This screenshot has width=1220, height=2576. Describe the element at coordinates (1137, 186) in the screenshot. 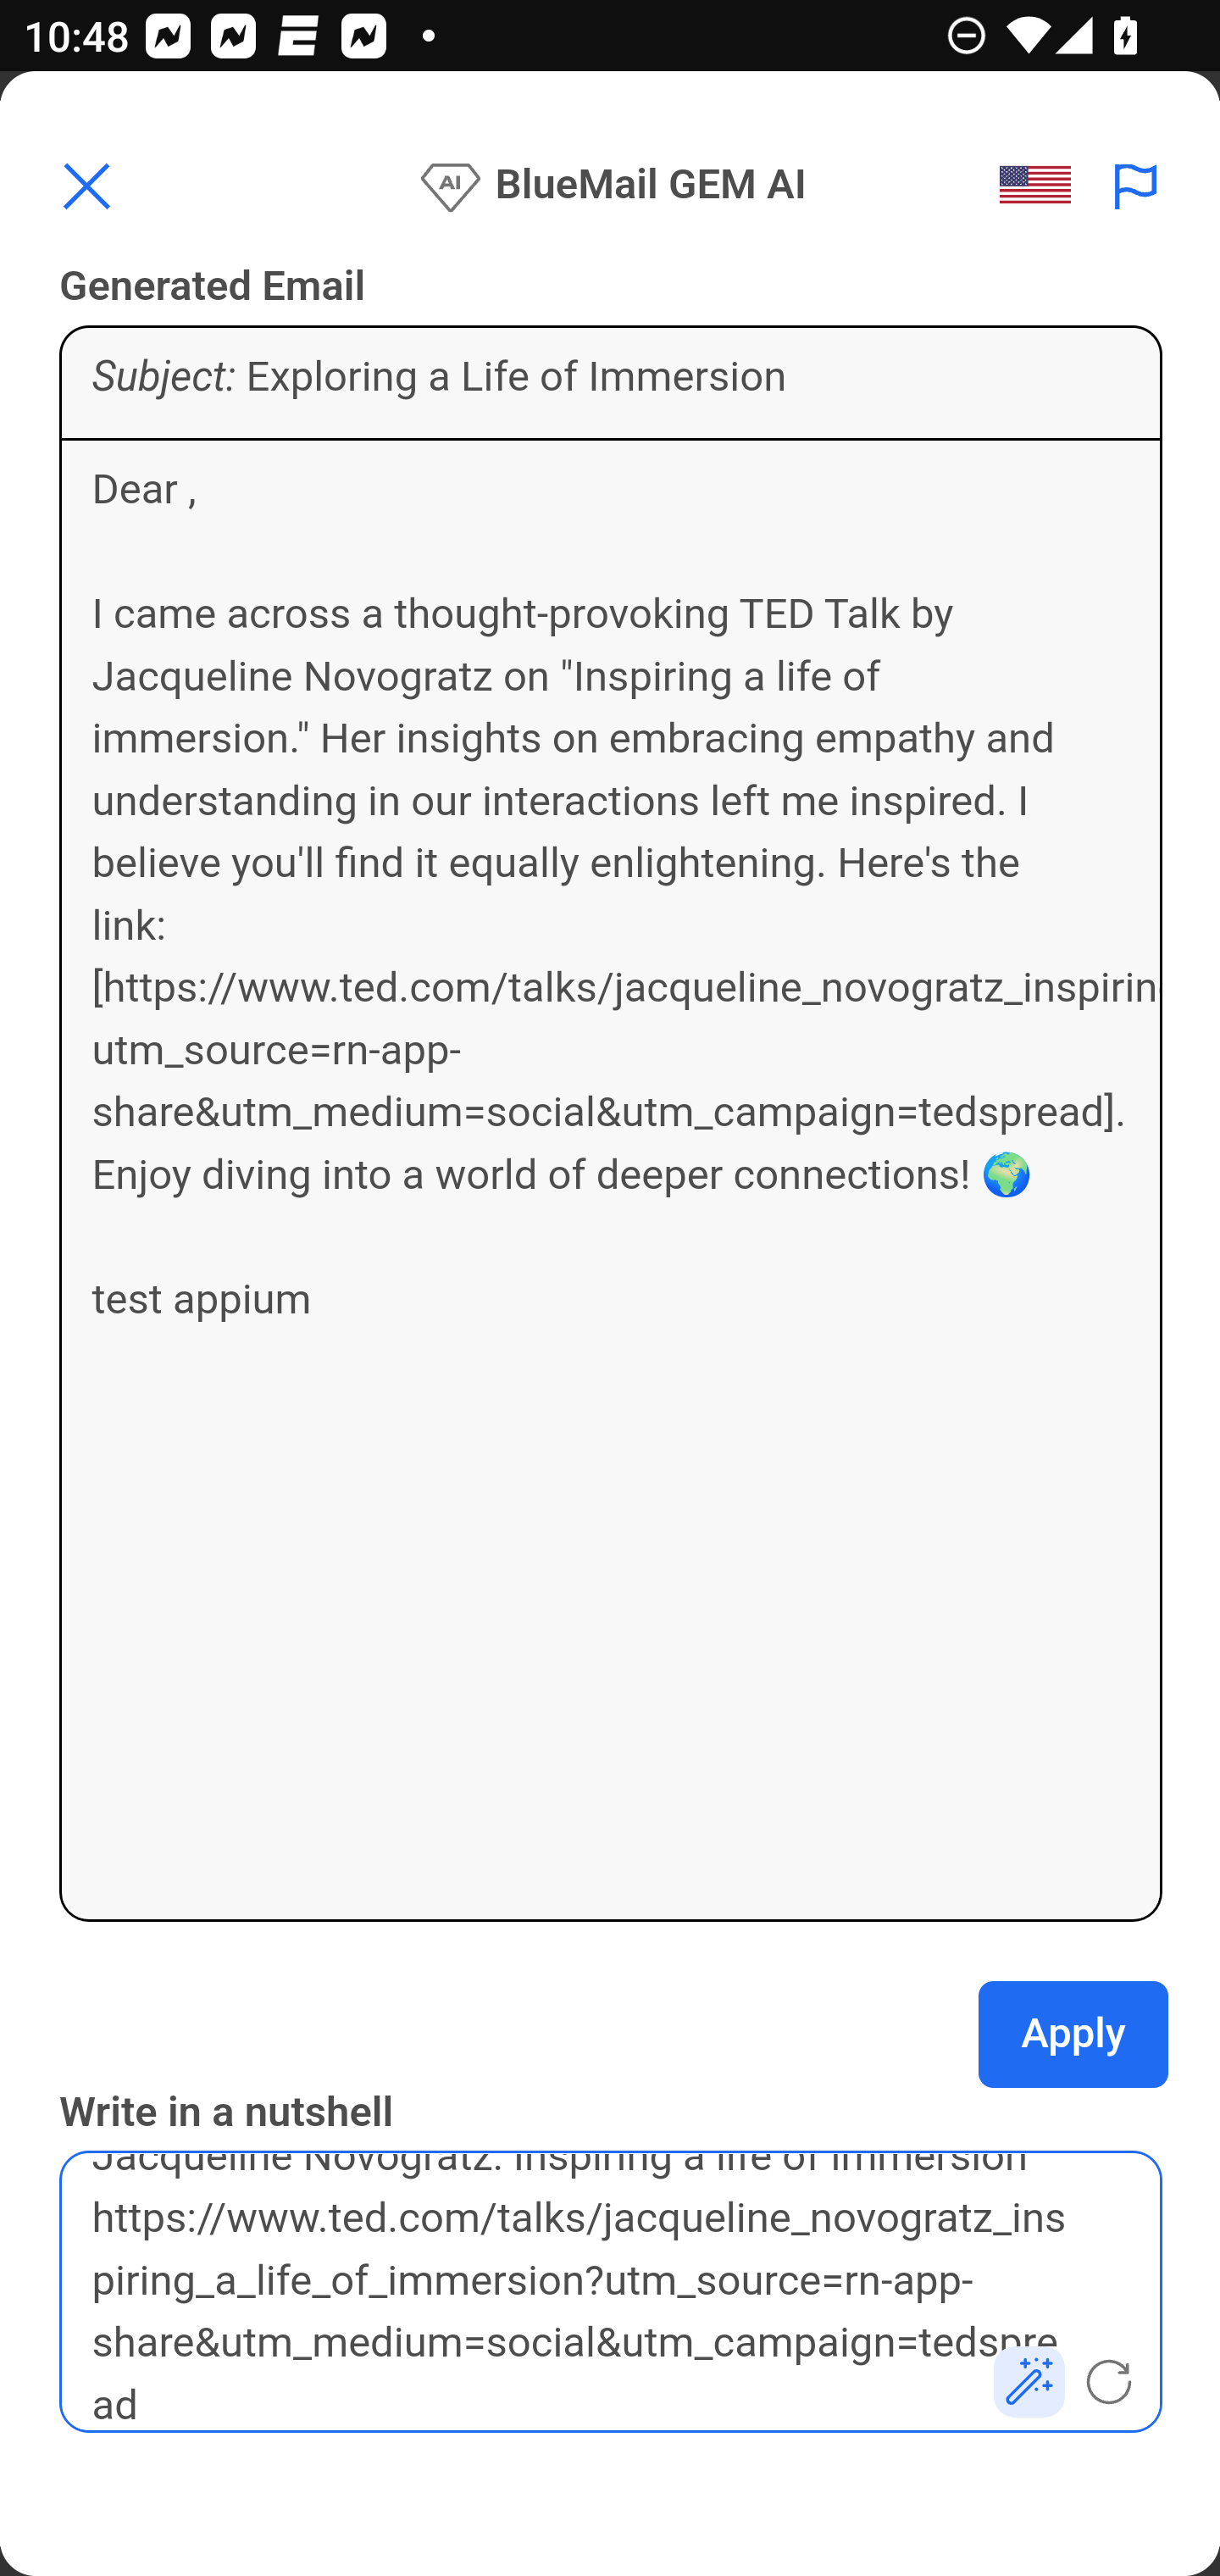

I see `Report` at that location.